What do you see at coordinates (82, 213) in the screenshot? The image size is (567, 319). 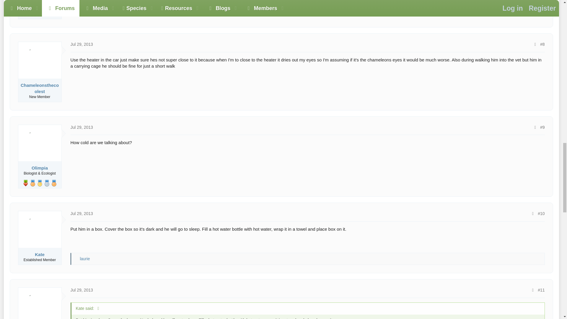 I see `Jul 29, 2013 at 12:57 PM` at bounding box center [82, 213].